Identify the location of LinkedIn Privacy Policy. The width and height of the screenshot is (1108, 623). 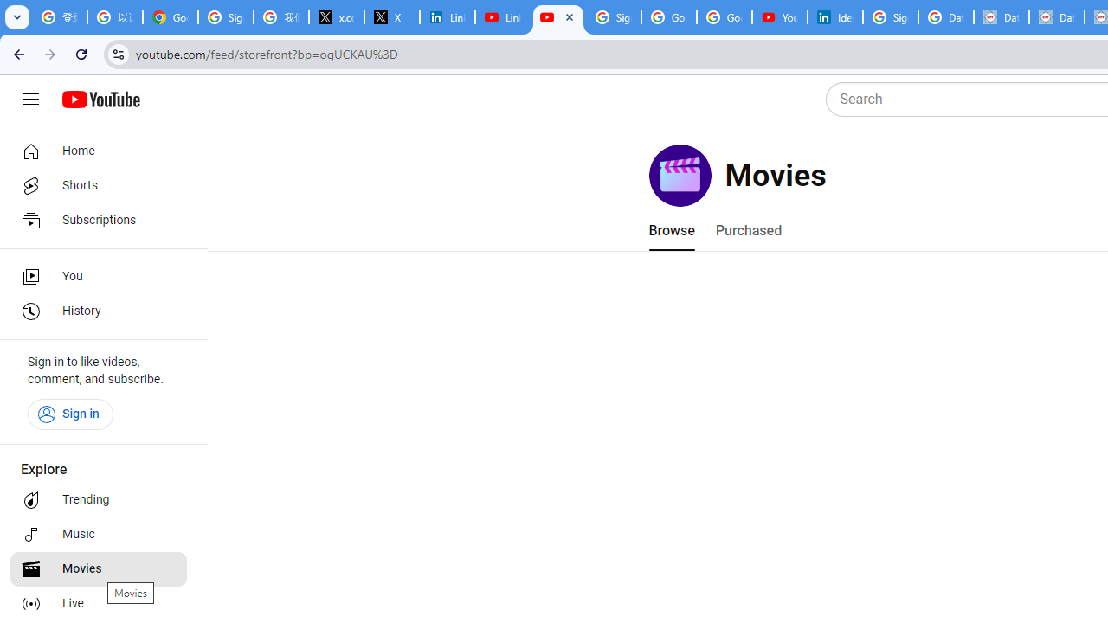
(448, 17).